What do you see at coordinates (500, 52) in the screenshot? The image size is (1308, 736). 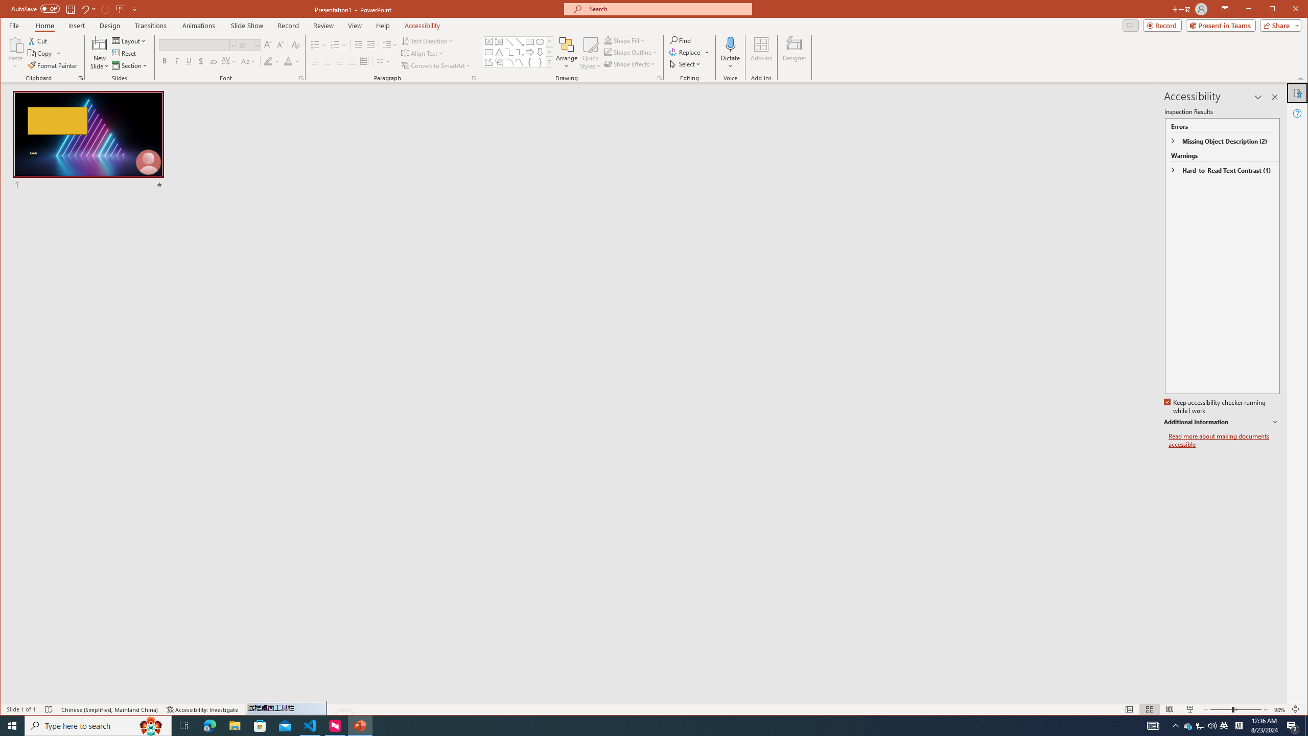 I see `Isosceles Triangle` at bounding box center [500, 52].